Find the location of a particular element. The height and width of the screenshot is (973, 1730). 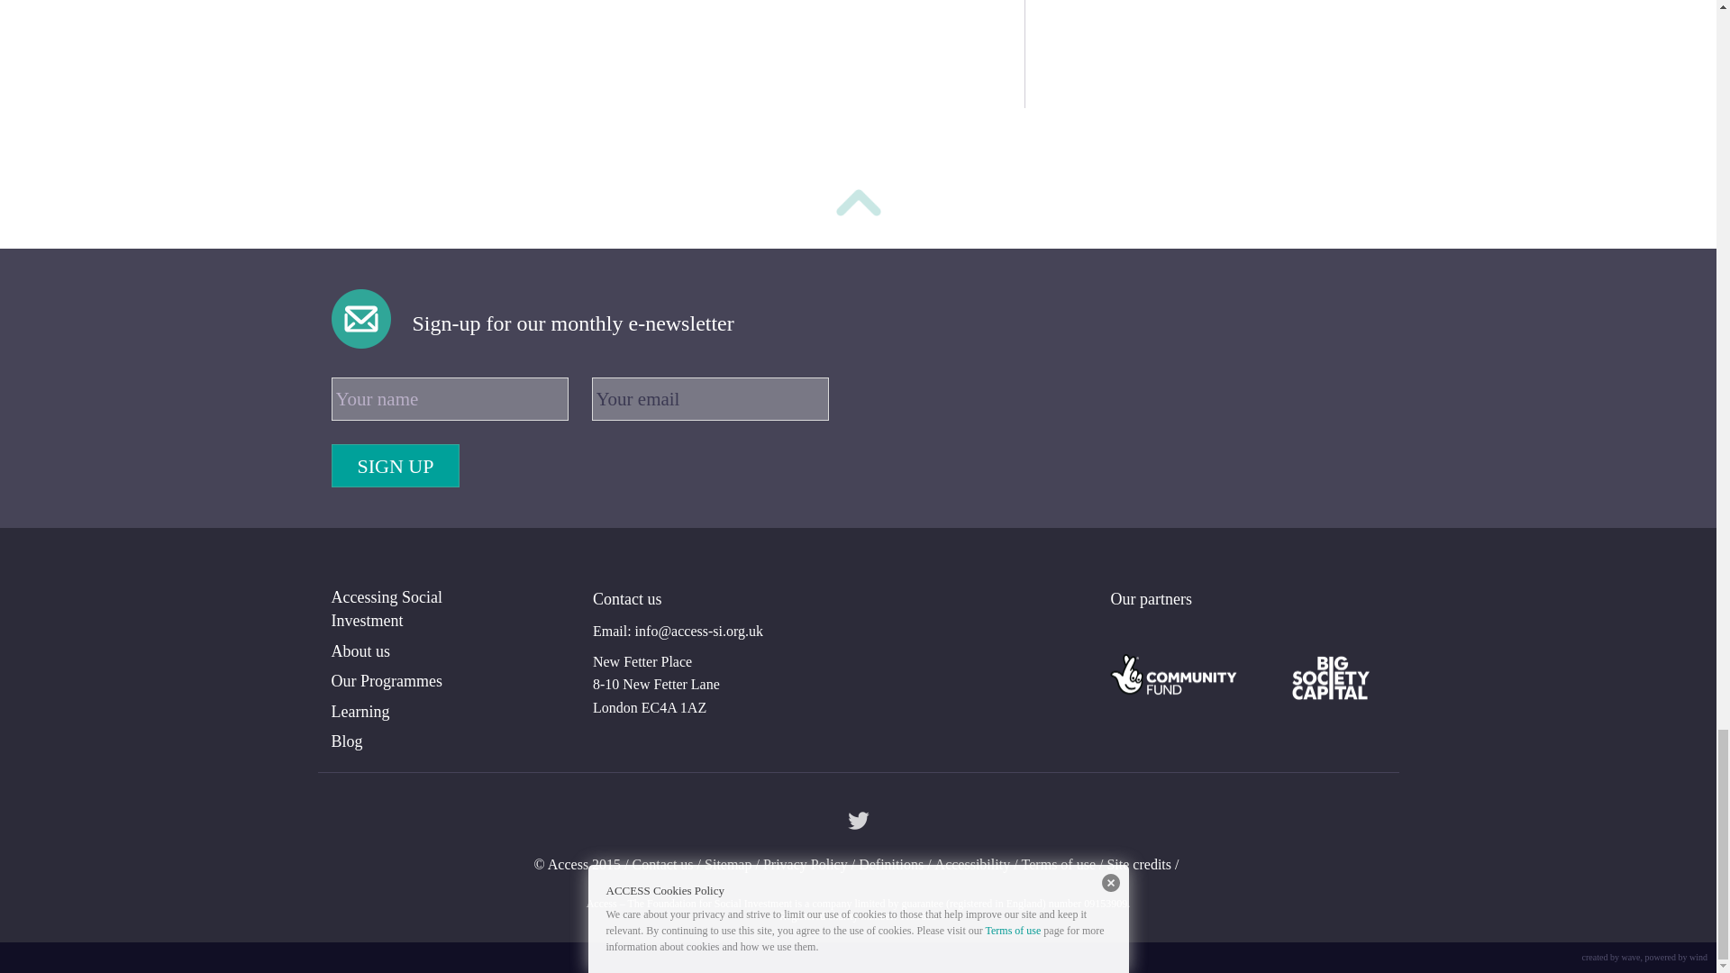

Your email is located at coordinates (710, 398).